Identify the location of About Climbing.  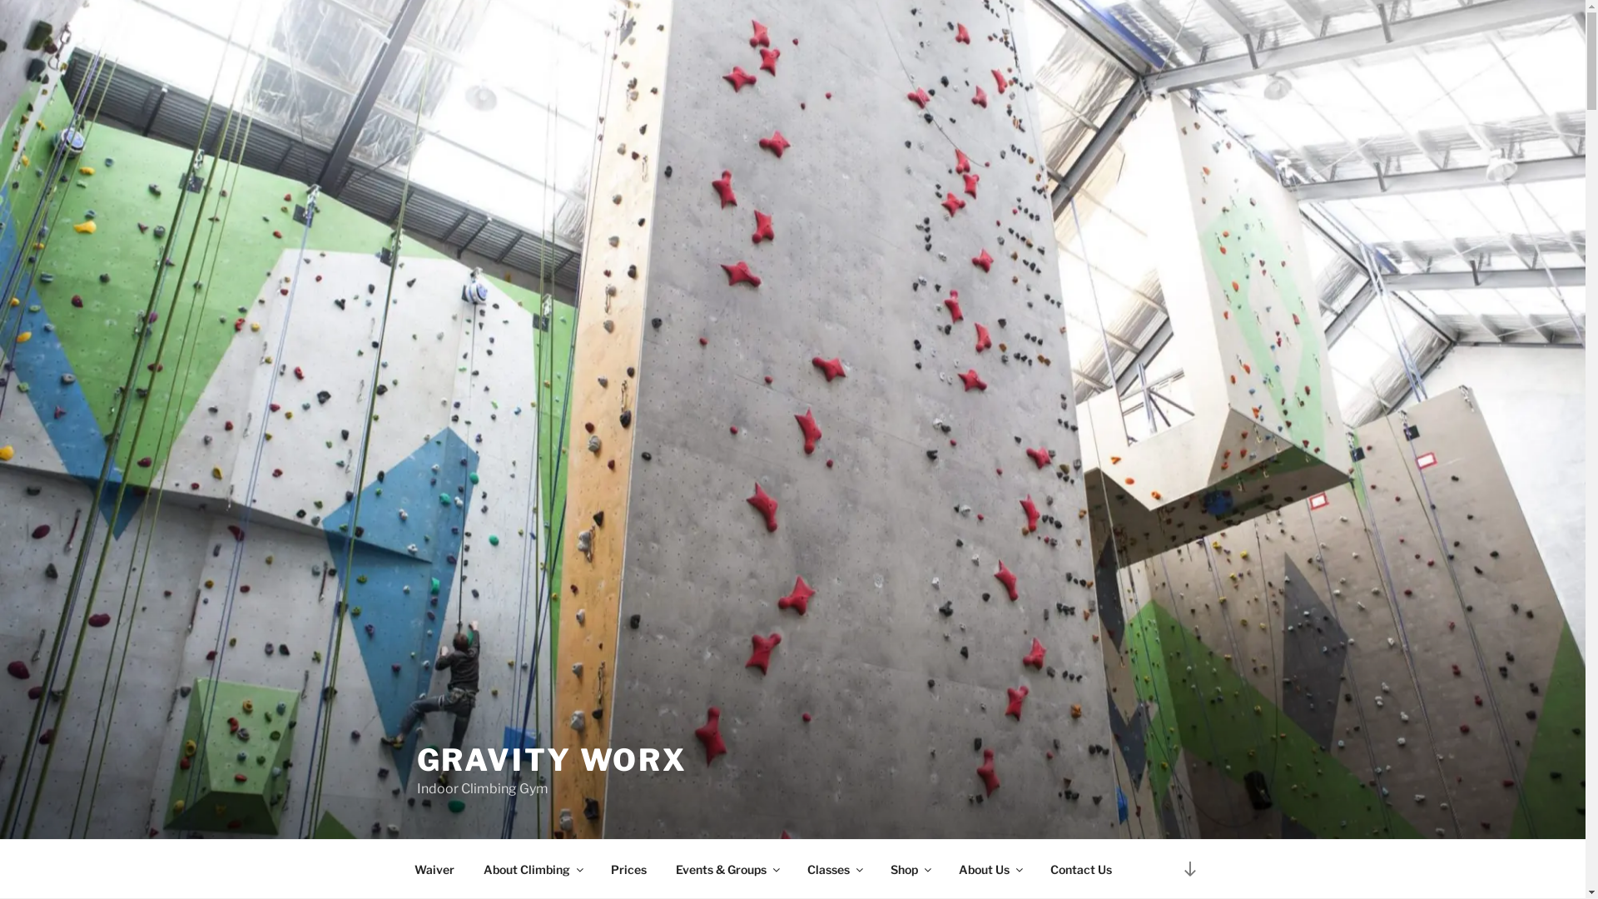
(533, 869).